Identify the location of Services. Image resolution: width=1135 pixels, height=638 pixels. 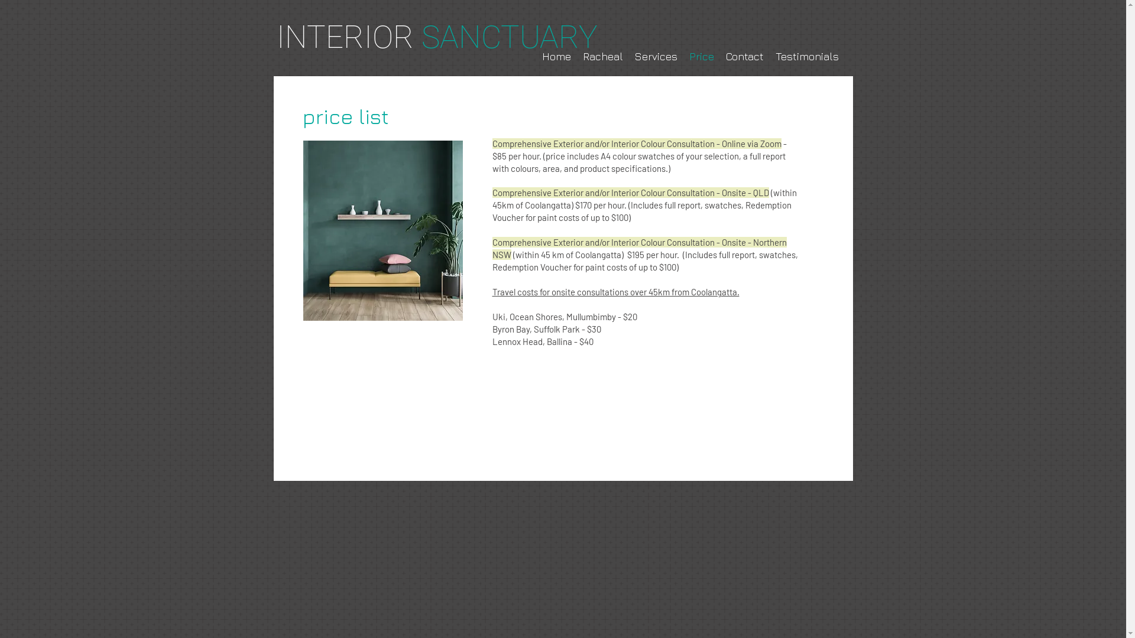
(656, 57).